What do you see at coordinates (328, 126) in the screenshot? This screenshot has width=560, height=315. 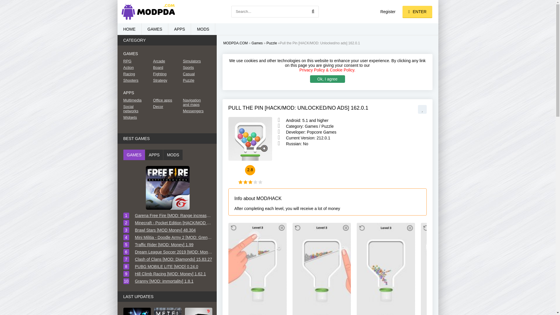 I see `Puzzle` at bounding box center [328, 126].